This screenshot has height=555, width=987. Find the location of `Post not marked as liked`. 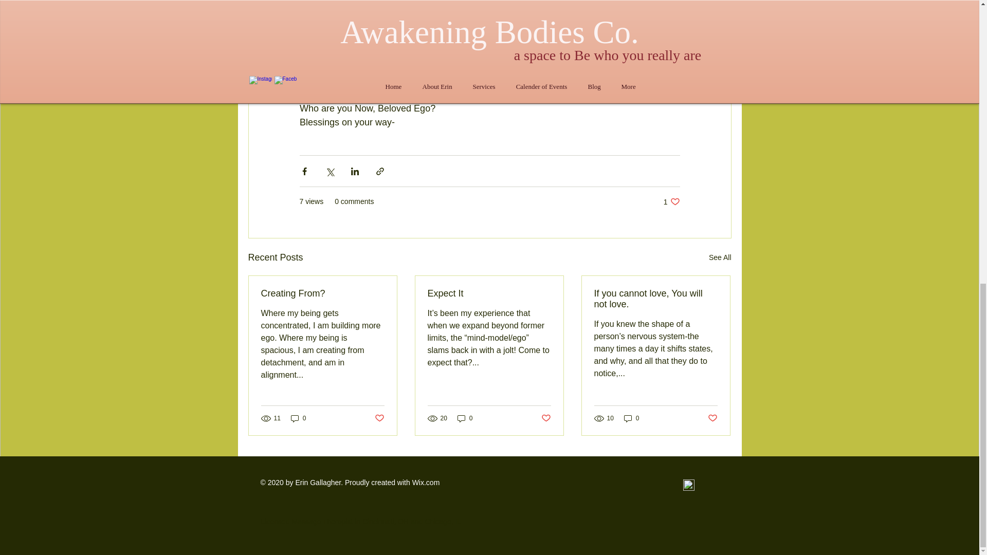

Post not marked as liked is located at coordinates (378, 418).